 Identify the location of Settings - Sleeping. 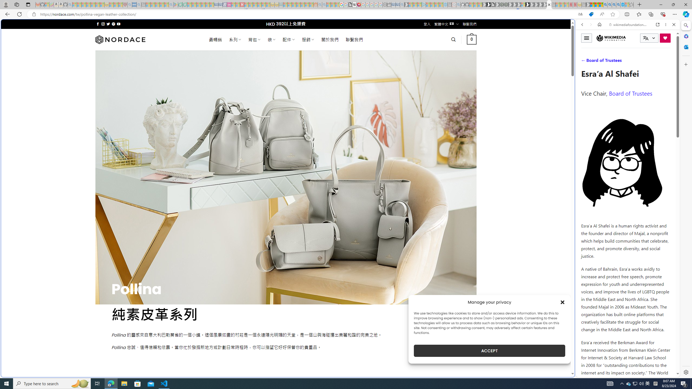
(385, 5).